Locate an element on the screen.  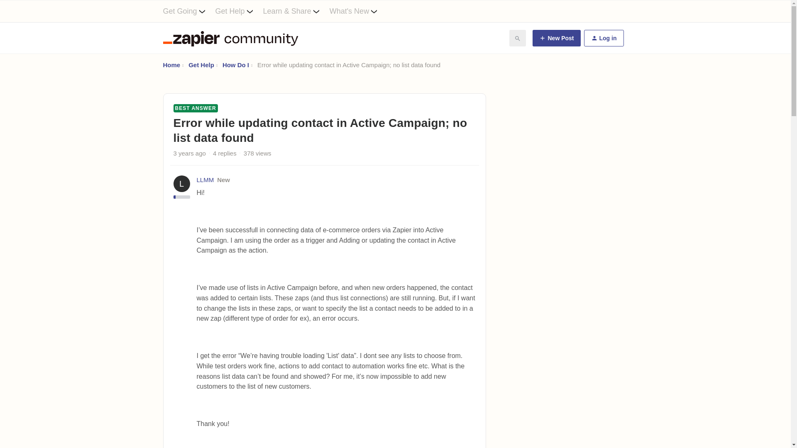
New Post is located at coordinates (556, 38).